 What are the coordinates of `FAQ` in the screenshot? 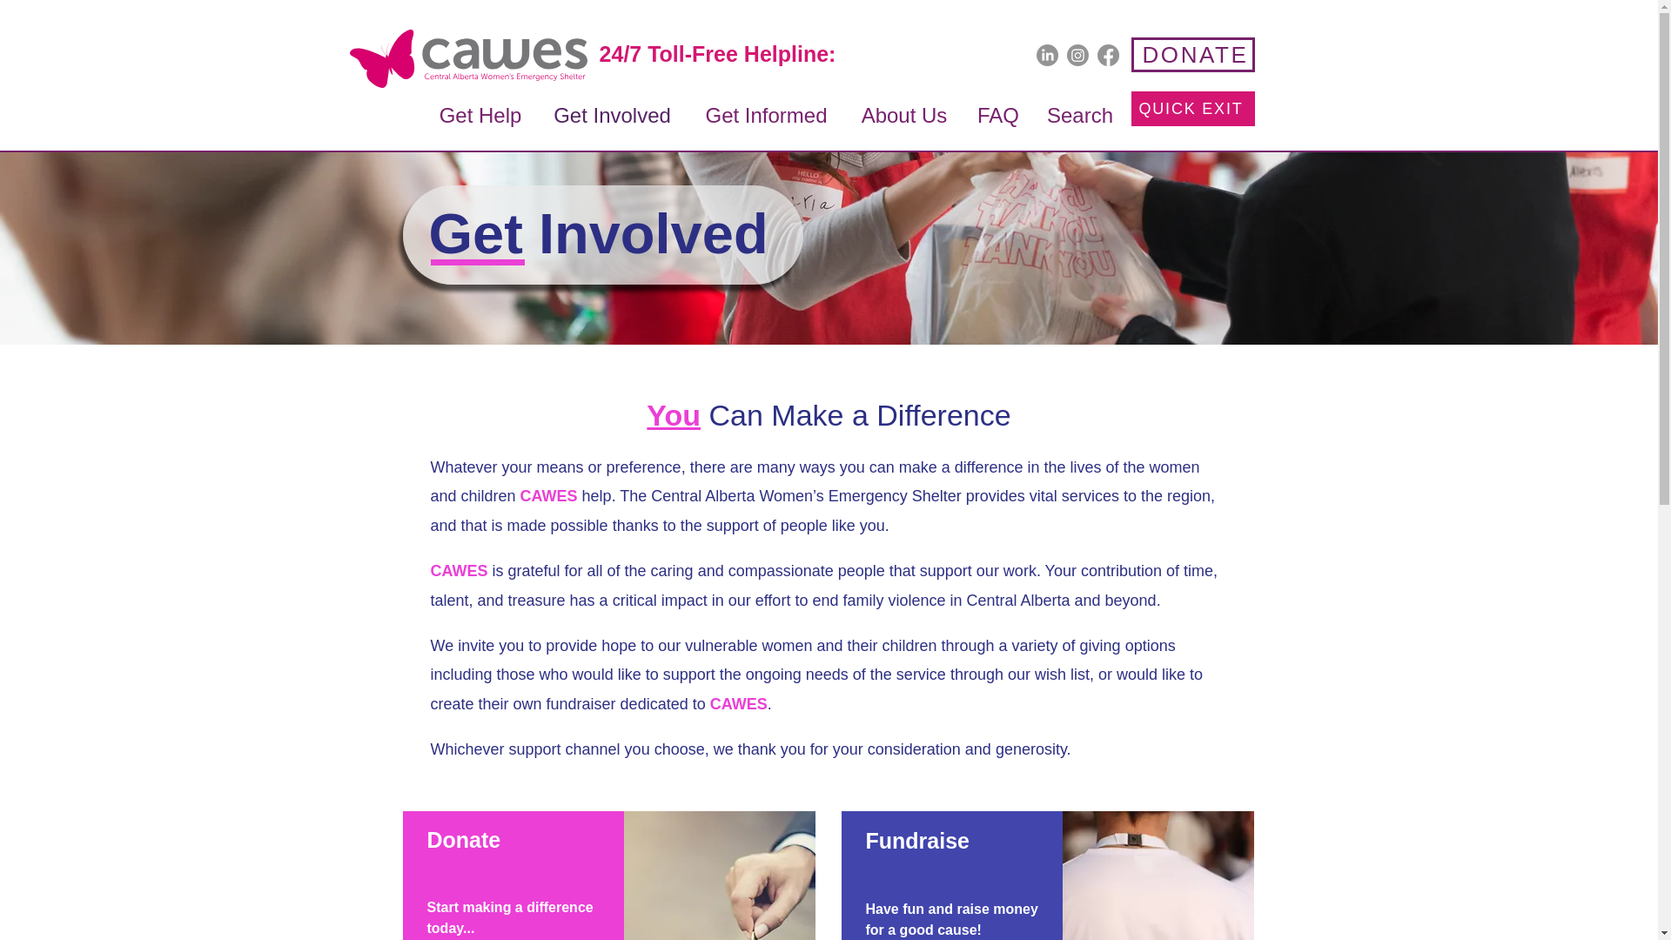 It's located at (997, 112).